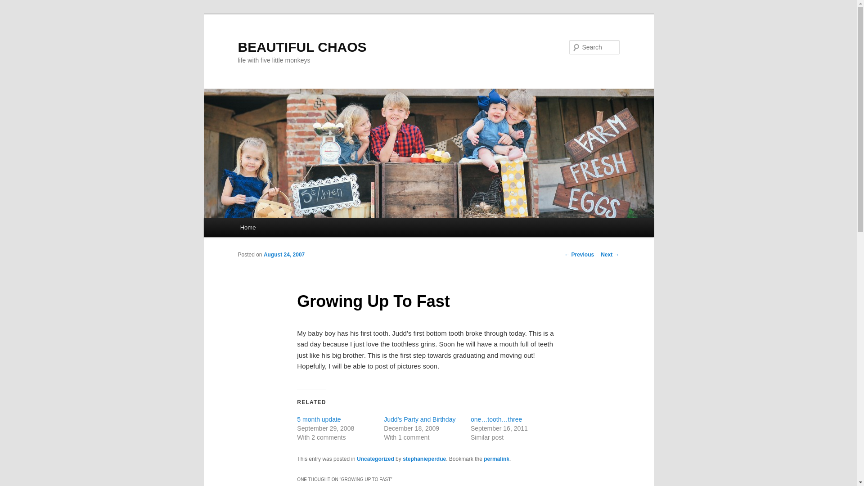  Describe the element at coordinates (375, 459) in the screenshot. I see `Uncategorized` at that location.